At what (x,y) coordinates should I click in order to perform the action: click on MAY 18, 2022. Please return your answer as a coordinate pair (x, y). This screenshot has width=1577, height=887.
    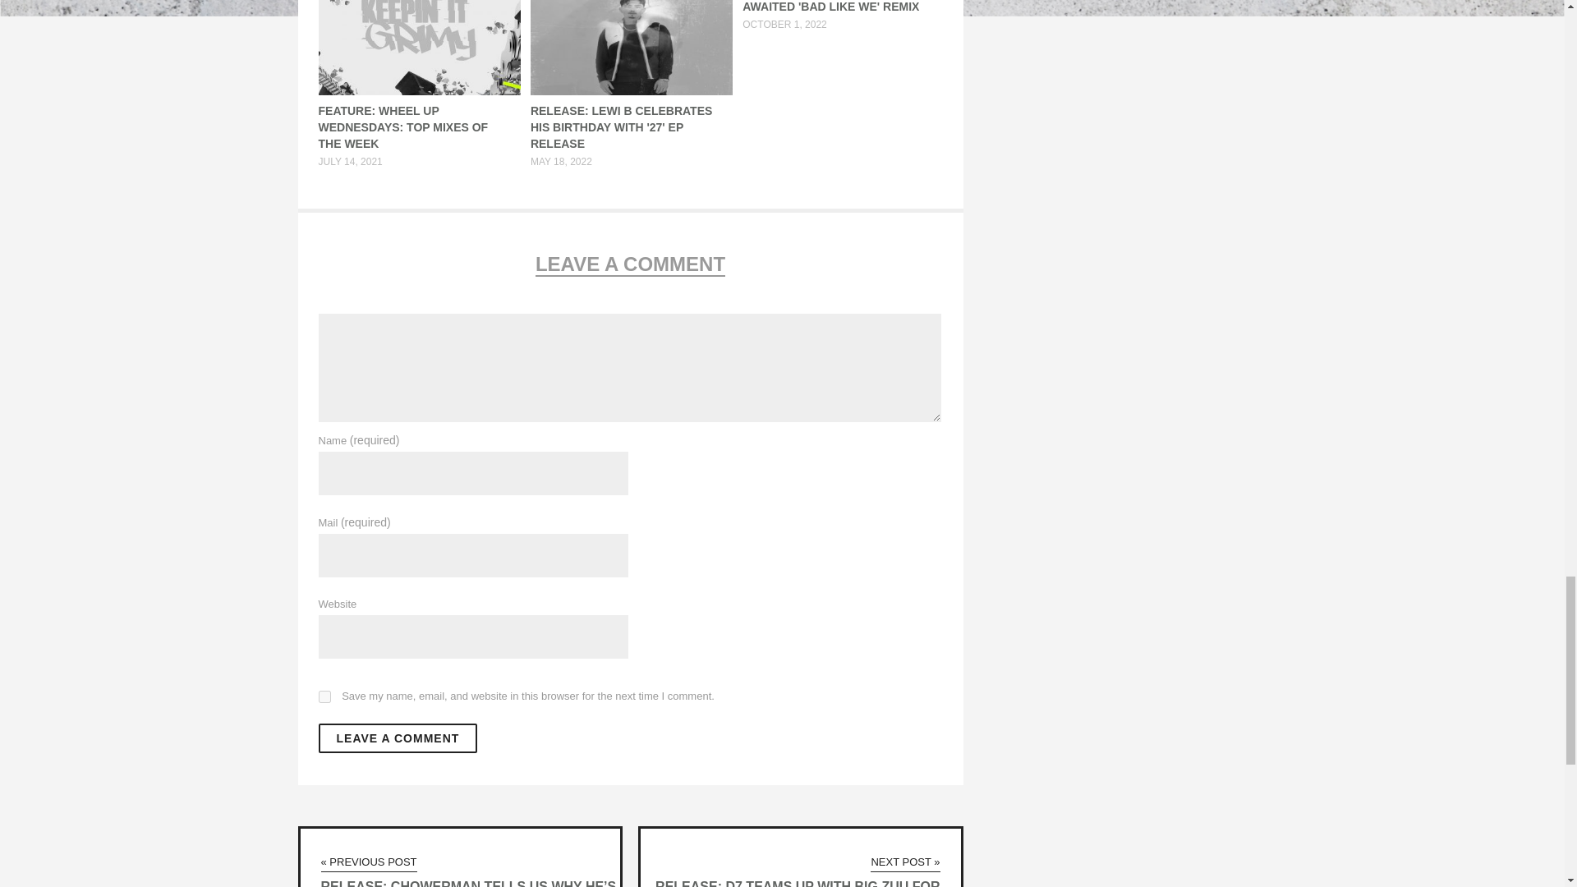
    Looking at the image, I should click on (561, 162).